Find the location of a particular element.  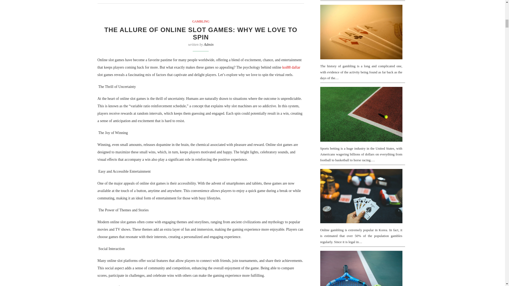

Admin is located at coordinates (209, 44).